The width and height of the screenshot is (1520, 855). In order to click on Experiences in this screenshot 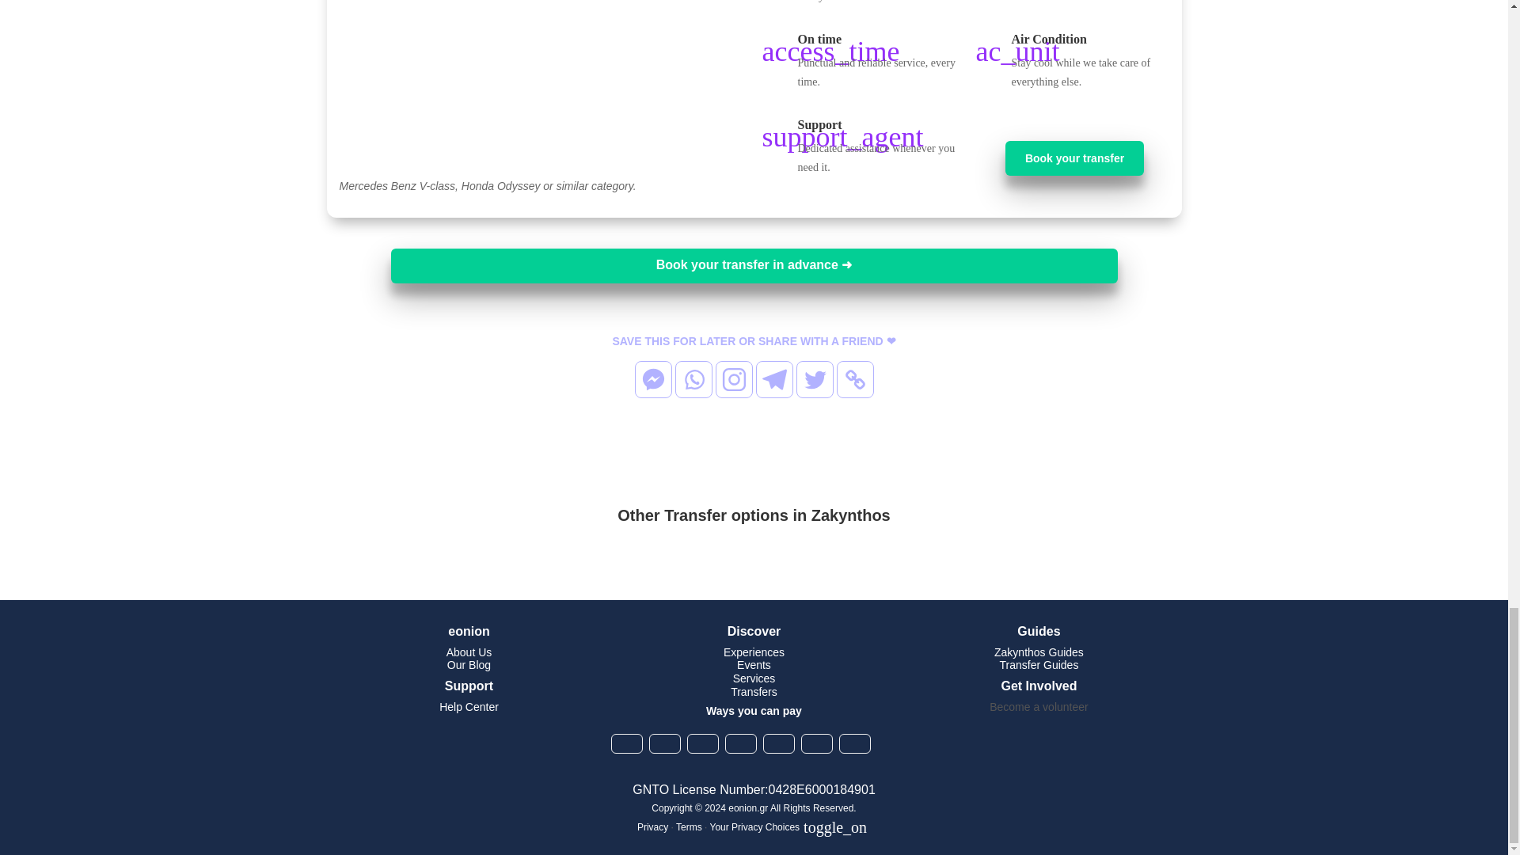, I will do `click(754, 652)`.